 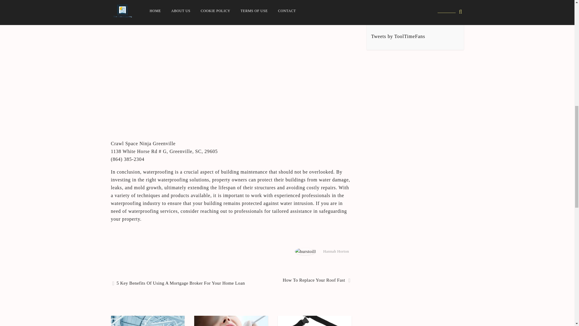 I want to click on 5 Key Benefits Of Using A Mortgage Broker For Your Home Loan, so click(x=179, y=283).